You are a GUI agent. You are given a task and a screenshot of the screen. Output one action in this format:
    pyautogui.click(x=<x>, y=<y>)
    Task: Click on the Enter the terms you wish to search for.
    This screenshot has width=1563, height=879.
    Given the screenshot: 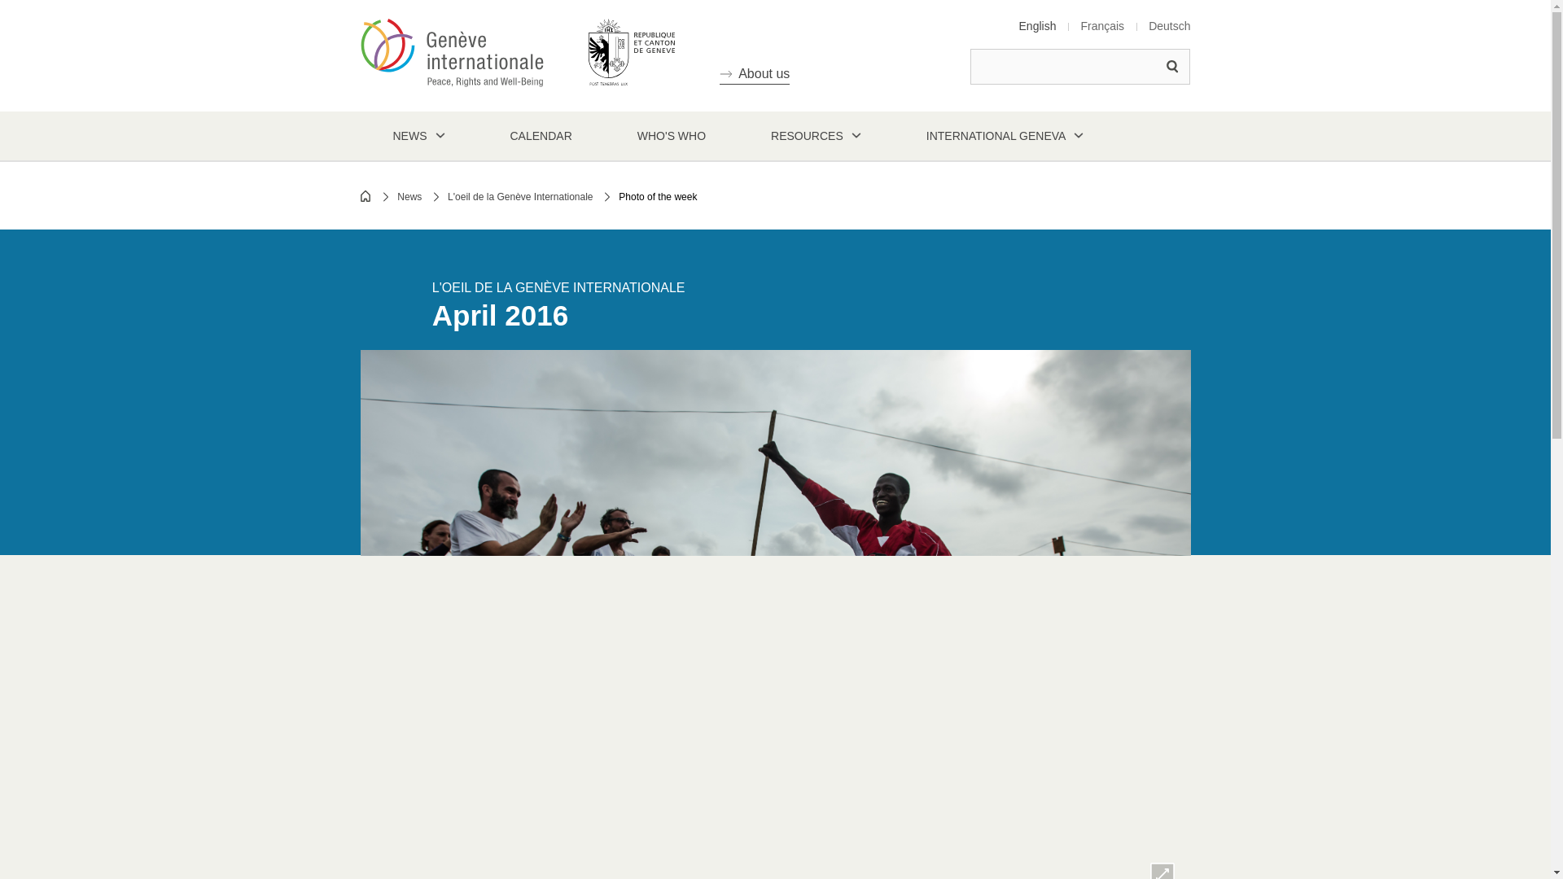 What is the action you would take?
    pyautogui.click(x=1079, y=67)
    